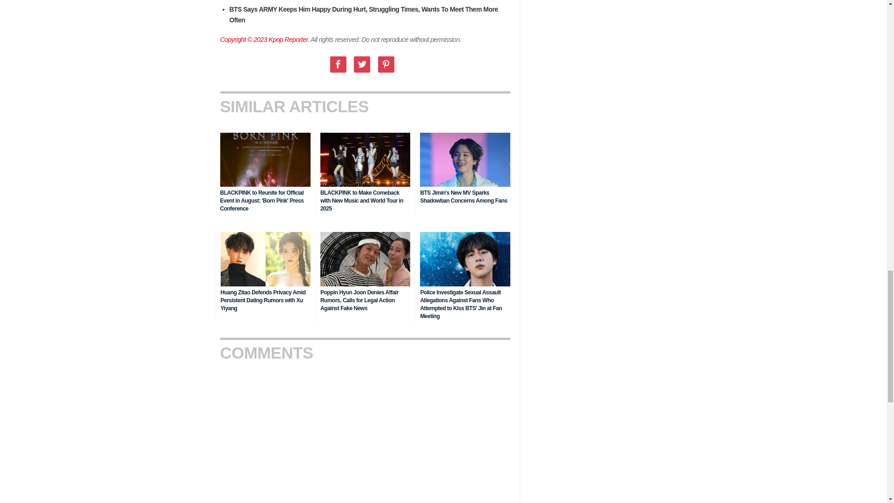 The height and width of the screenshot is (503, 894). I want to click on Kpop Reporter, so click(288, 39).